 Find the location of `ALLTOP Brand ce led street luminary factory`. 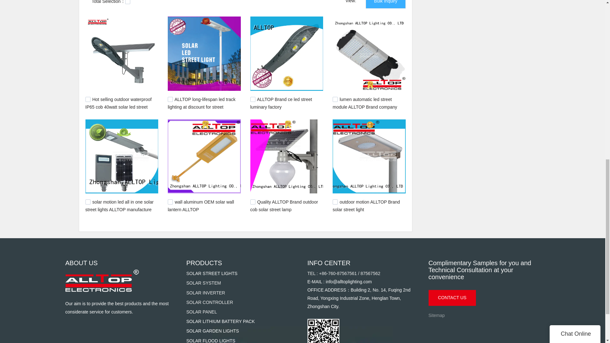

ALLTOP Brand ce led street luminary factory is located at coordinates (281, 103).